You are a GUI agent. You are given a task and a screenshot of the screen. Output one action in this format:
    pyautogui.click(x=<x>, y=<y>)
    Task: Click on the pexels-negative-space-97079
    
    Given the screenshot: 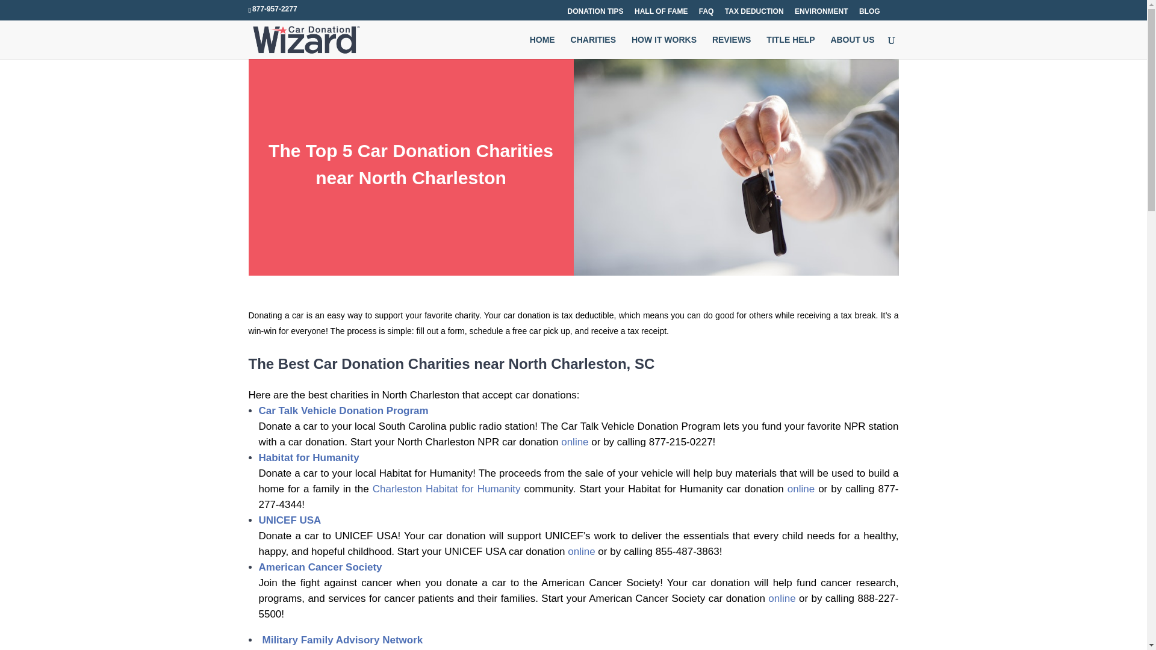 What is the action you would take?
    pyautogui.click(x=736, y=167)
    